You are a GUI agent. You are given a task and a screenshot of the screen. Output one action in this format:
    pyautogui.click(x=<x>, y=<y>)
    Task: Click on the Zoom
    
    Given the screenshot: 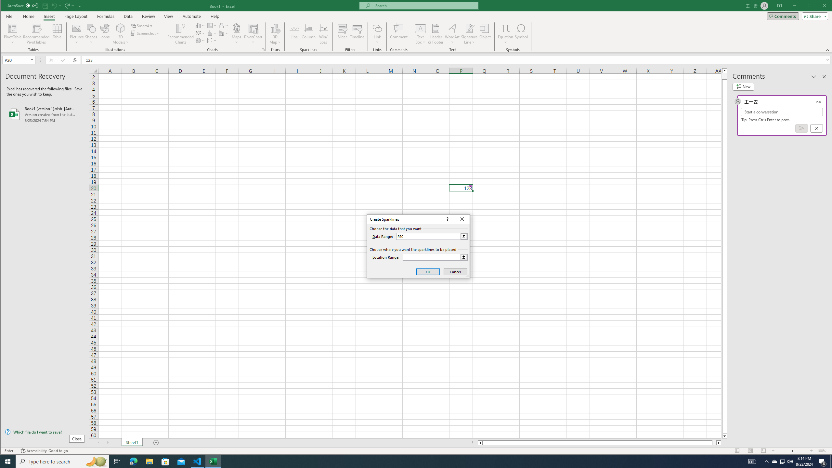 What is the action you would take?
    pyautogui.click(x=792, y=451)
    